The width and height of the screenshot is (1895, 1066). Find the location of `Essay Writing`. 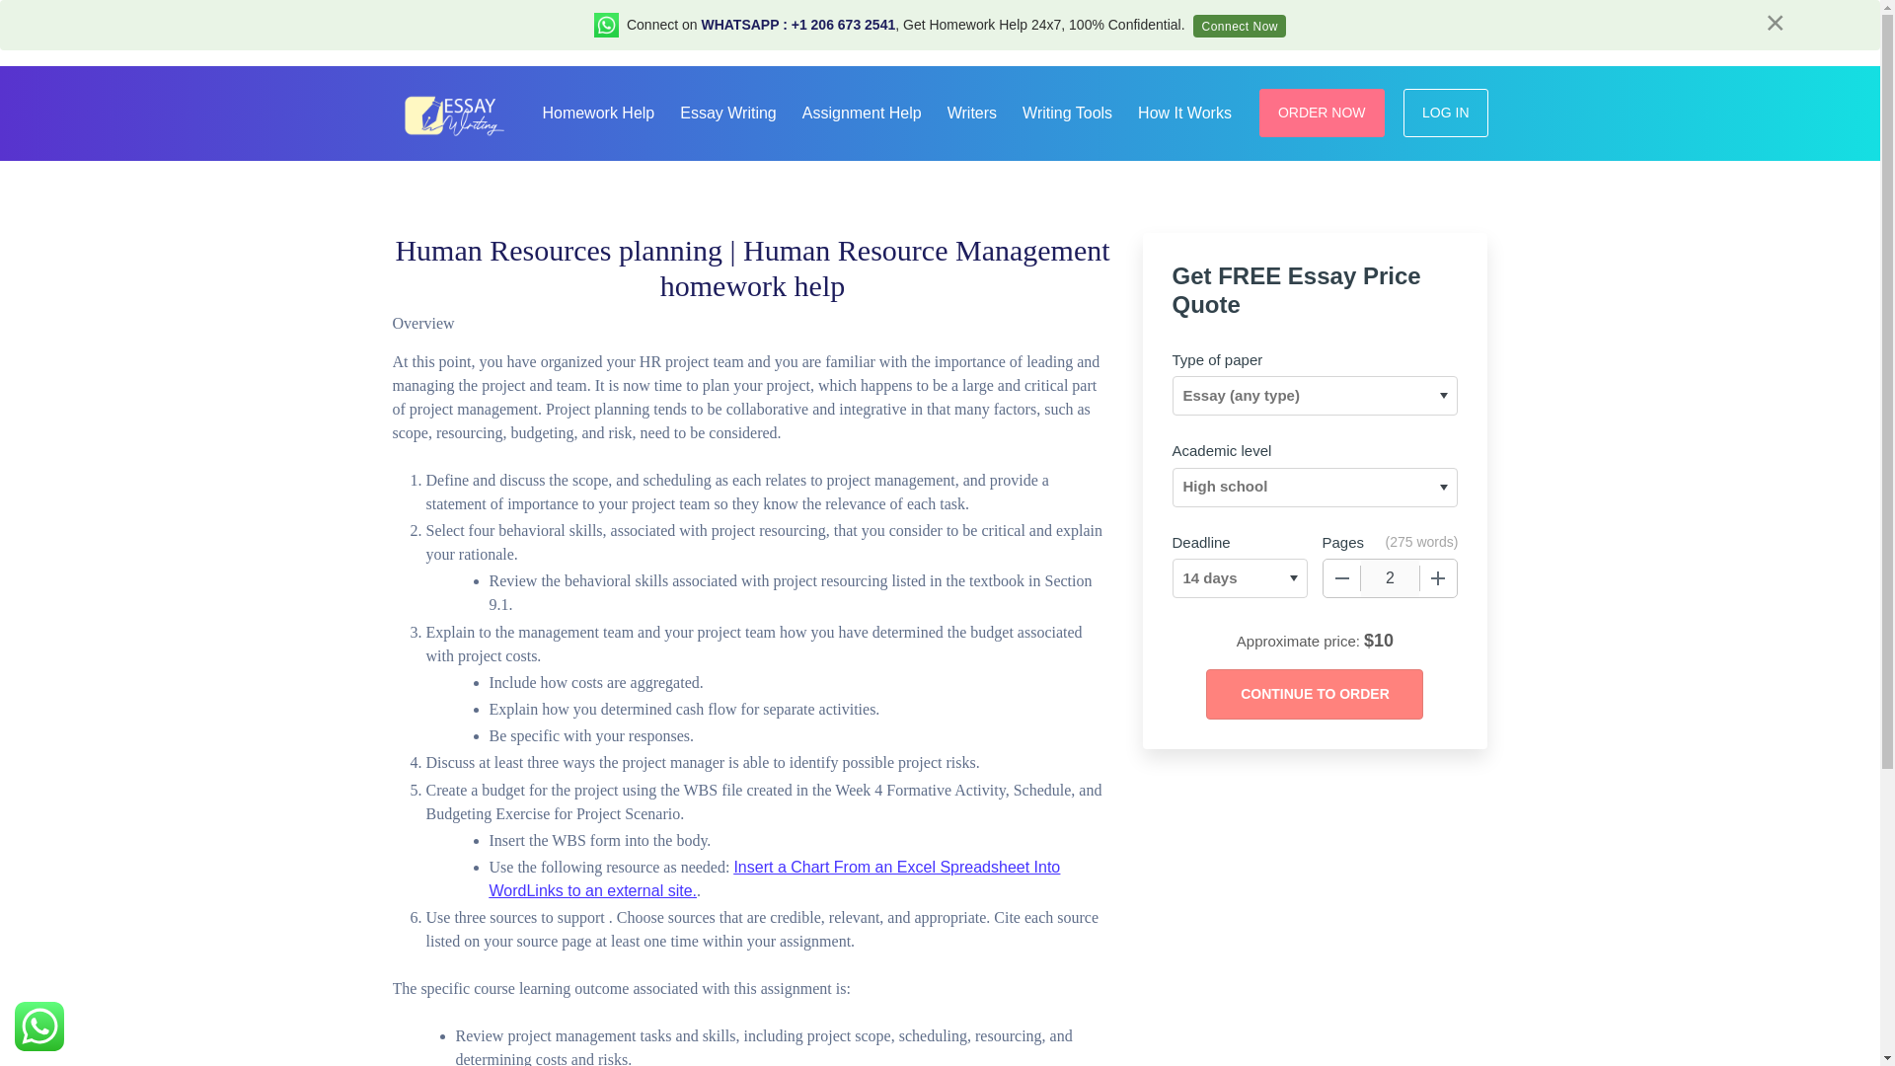

Essay Writing is located at coordinates (728, 111).